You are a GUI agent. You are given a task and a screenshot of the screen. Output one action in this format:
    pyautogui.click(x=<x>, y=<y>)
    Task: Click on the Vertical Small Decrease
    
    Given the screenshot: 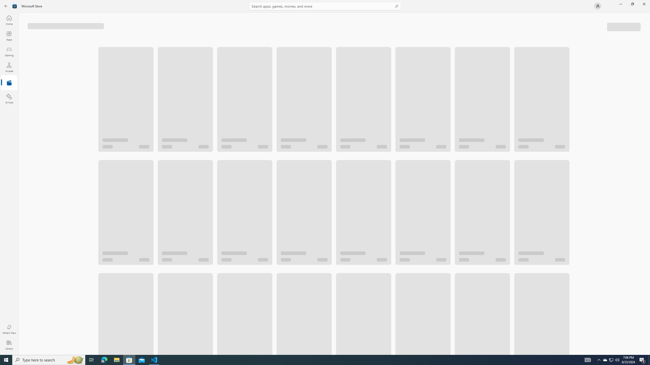 What is the action you would take?
    pyautogui.click(x=648, y=14)
    